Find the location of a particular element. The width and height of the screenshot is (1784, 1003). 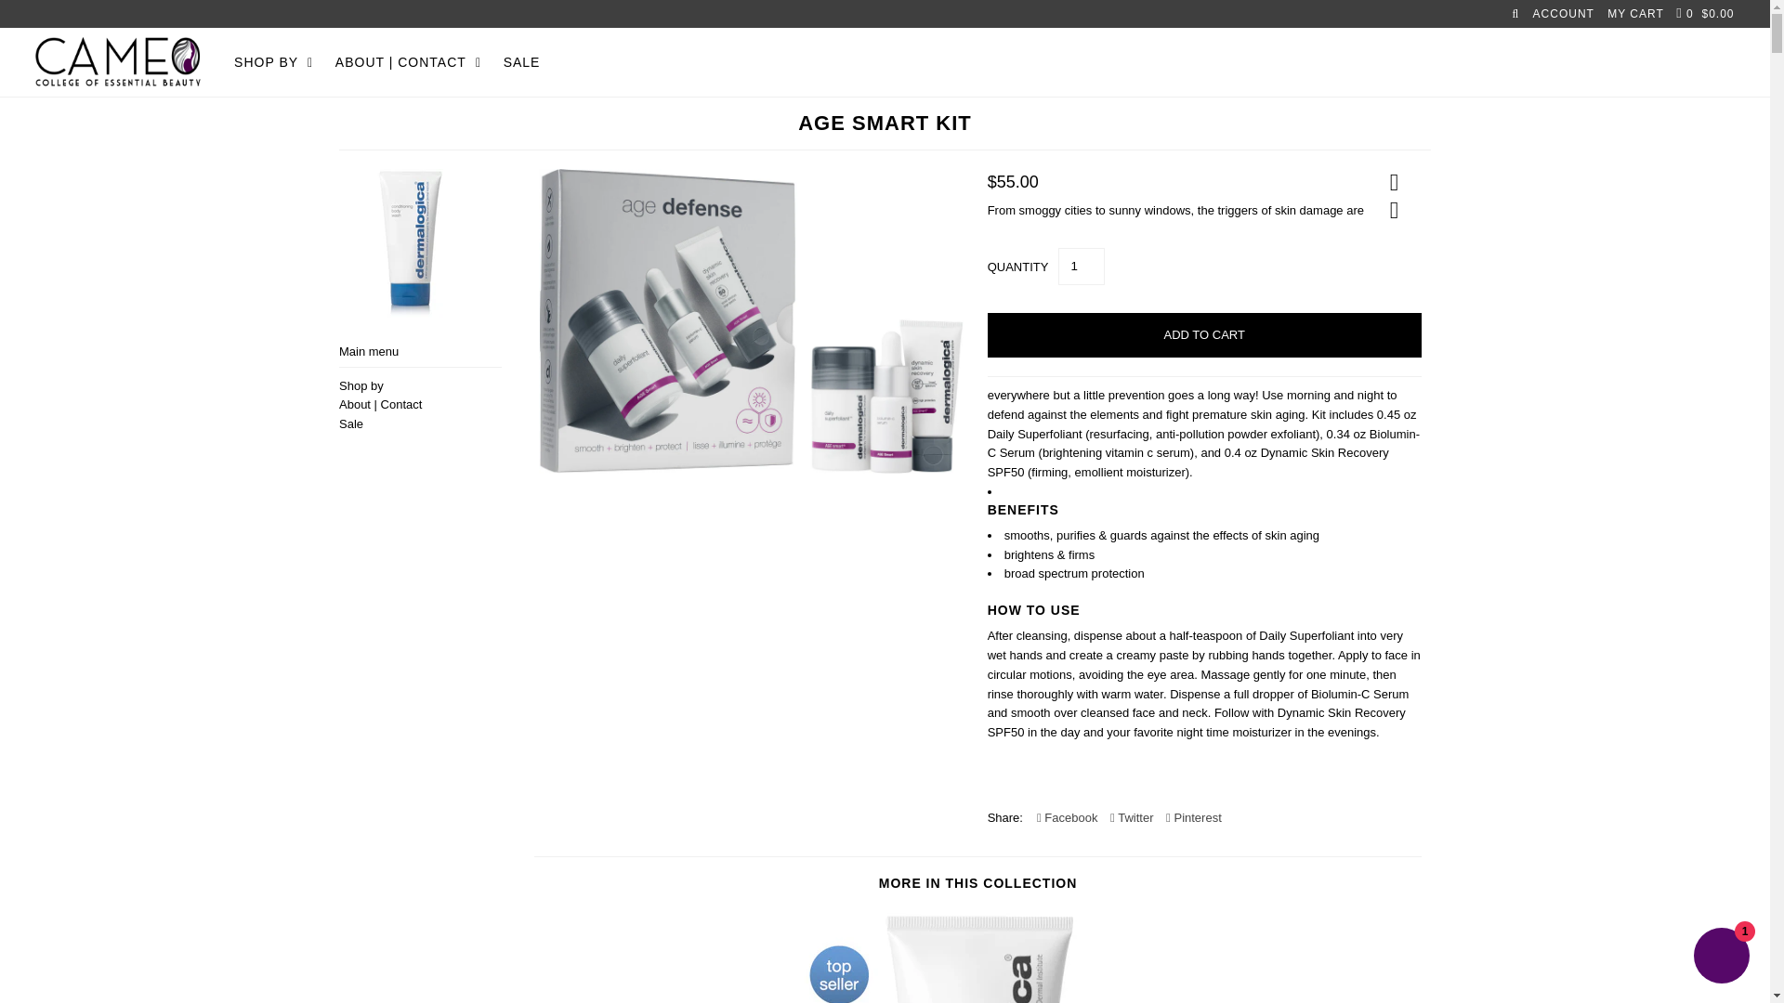

Shop by is located at coordinates (361, 386).